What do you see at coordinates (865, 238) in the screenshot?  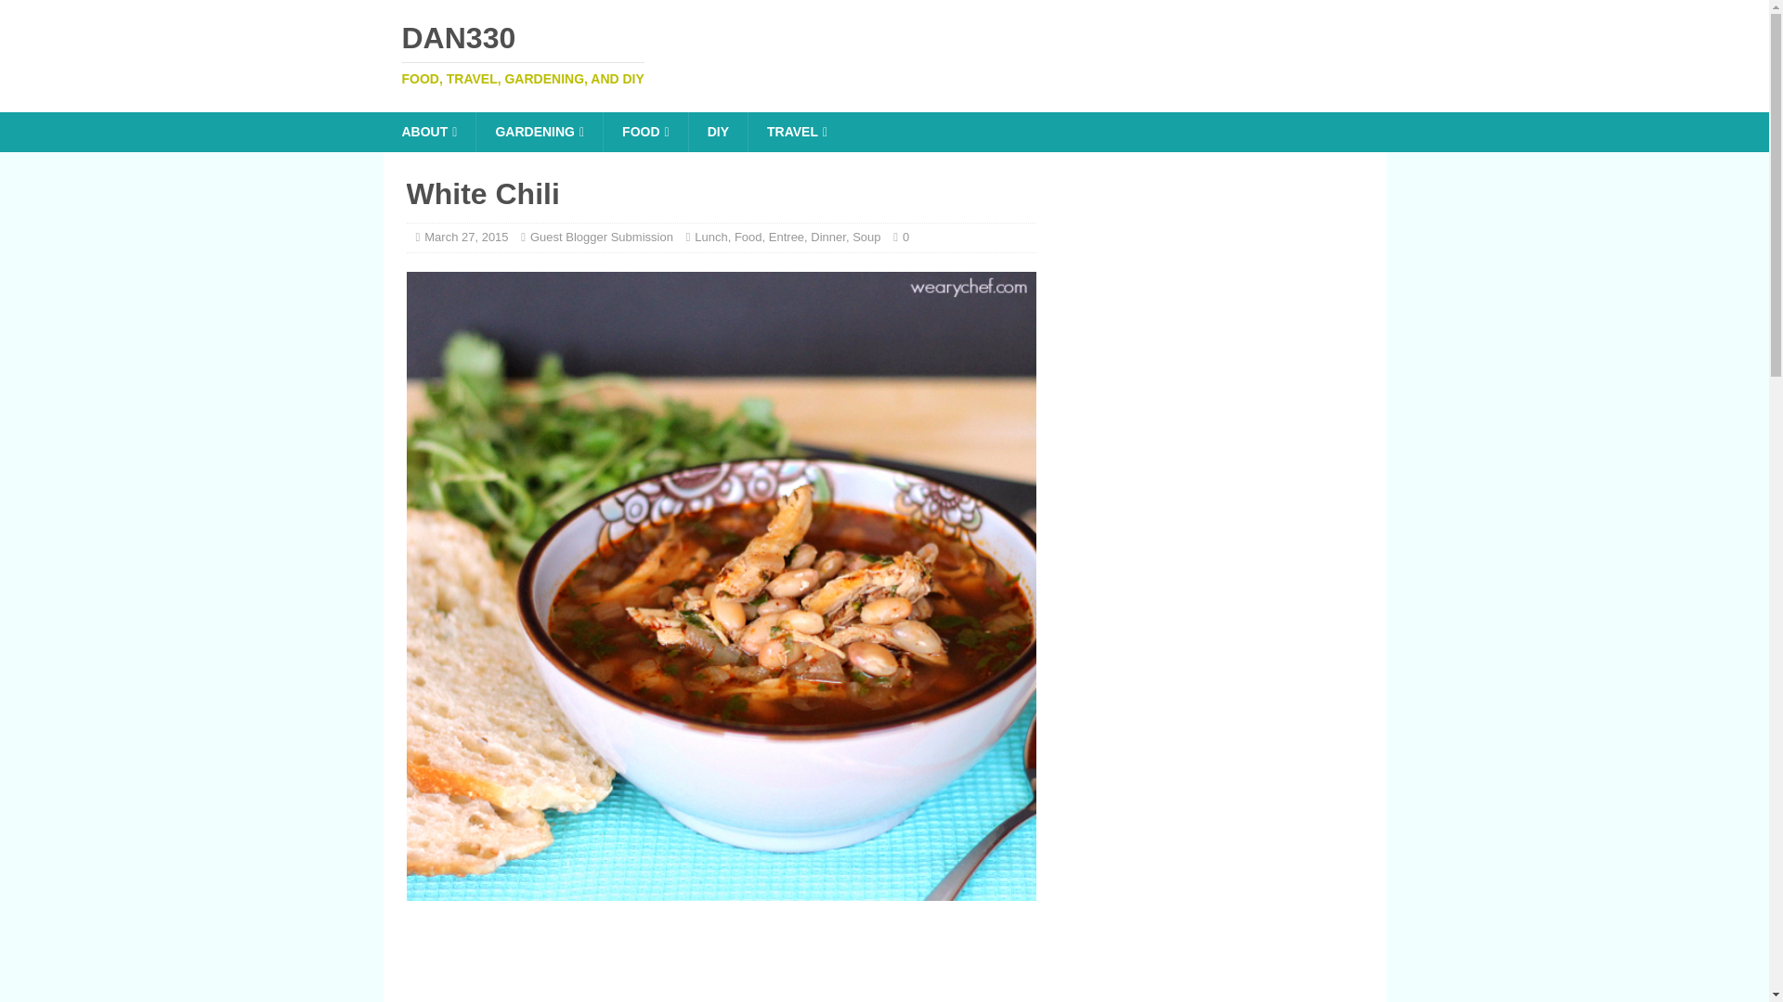 I see `DIY` at bounding box center [865, 238].